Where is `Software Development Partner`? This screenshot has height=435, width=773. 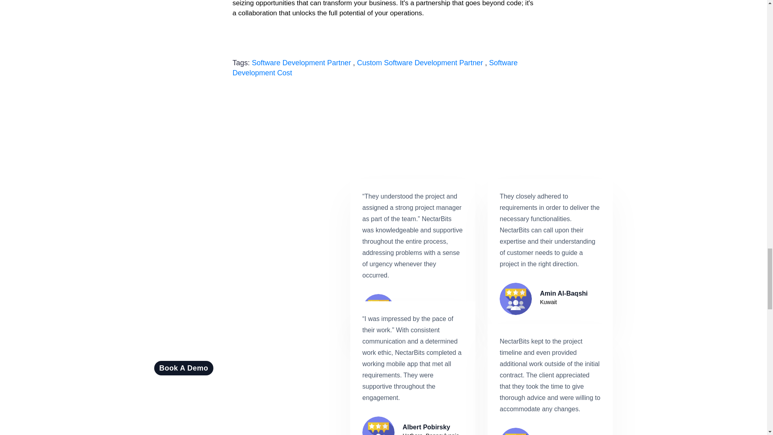 Software Development Partner is located at coordinates (301, 63).